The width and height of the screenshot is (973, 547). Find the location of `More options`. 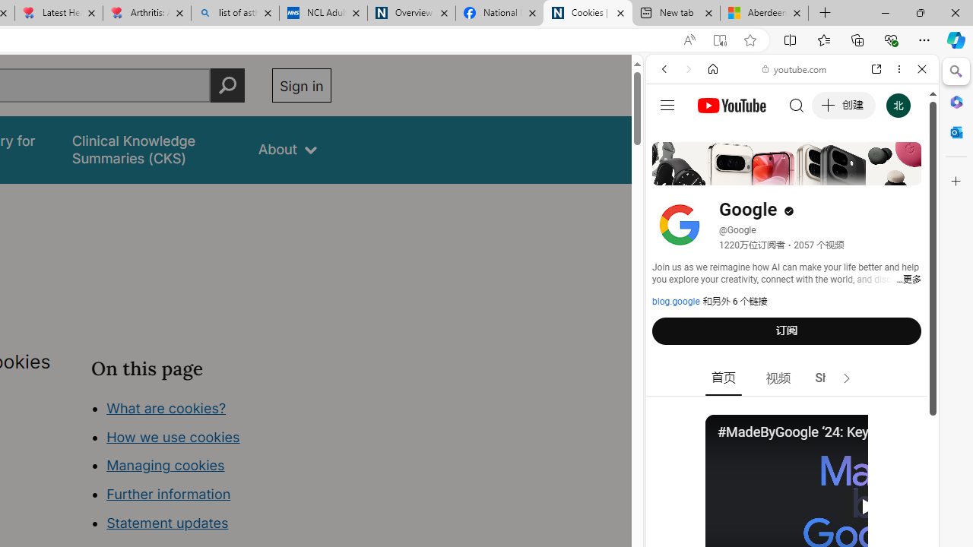

More options is located at coordinates (899, 69).